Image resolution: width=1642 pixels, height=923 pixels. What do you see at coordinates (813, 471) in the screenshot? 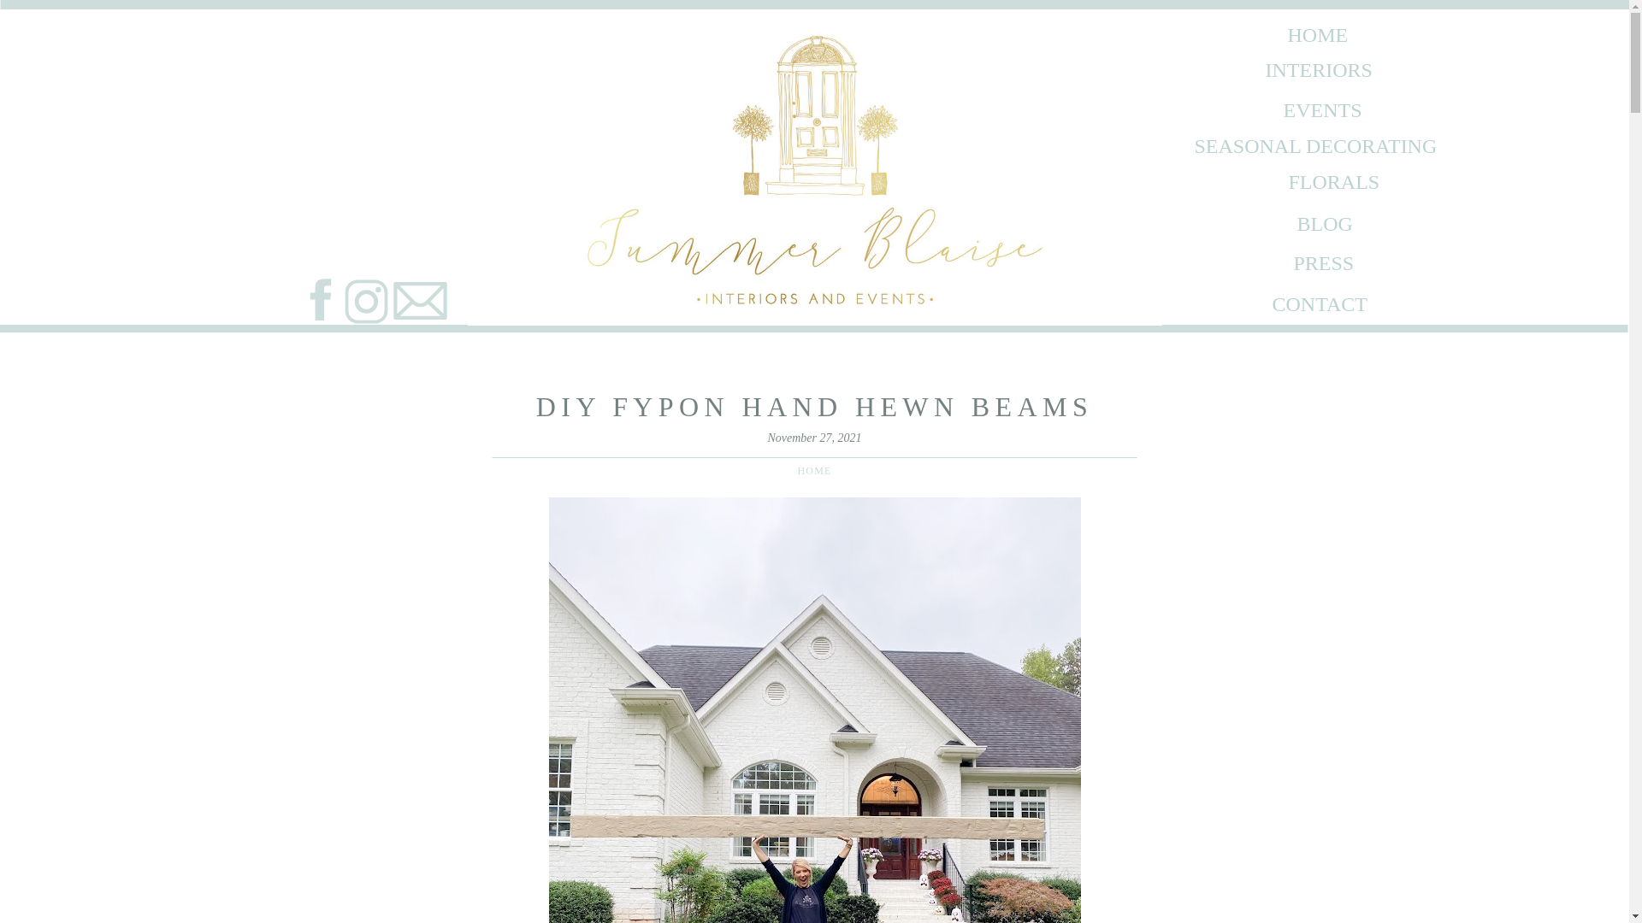
I see `HOME` at bounding box center [813, 471].